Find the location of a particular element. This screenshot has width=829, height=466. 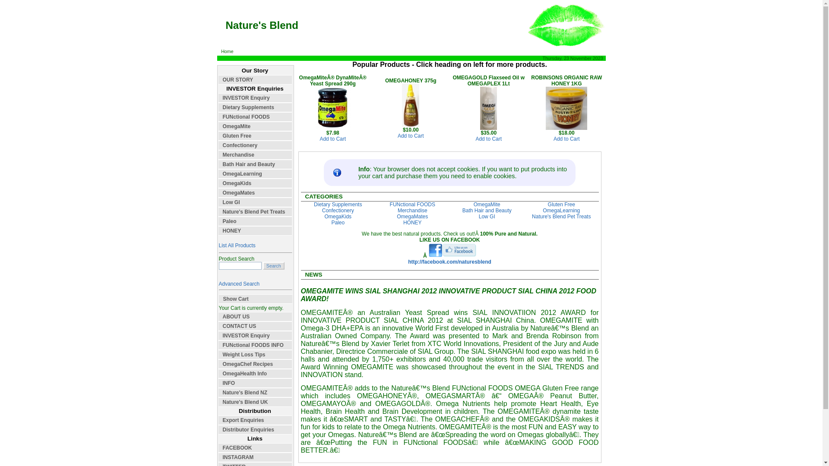

List All Products is located at coordinates (237, 246).